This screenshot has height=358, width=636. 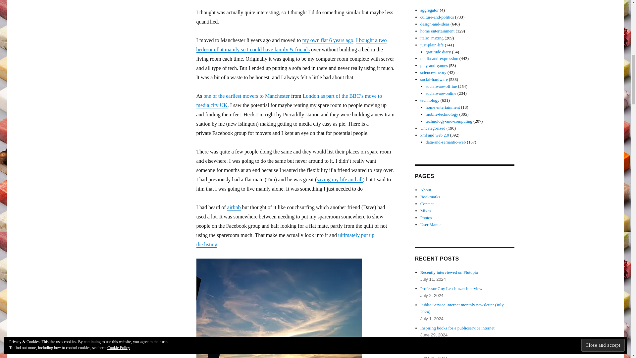 I want to click on saving my life and all, so click(x=340, y=179).